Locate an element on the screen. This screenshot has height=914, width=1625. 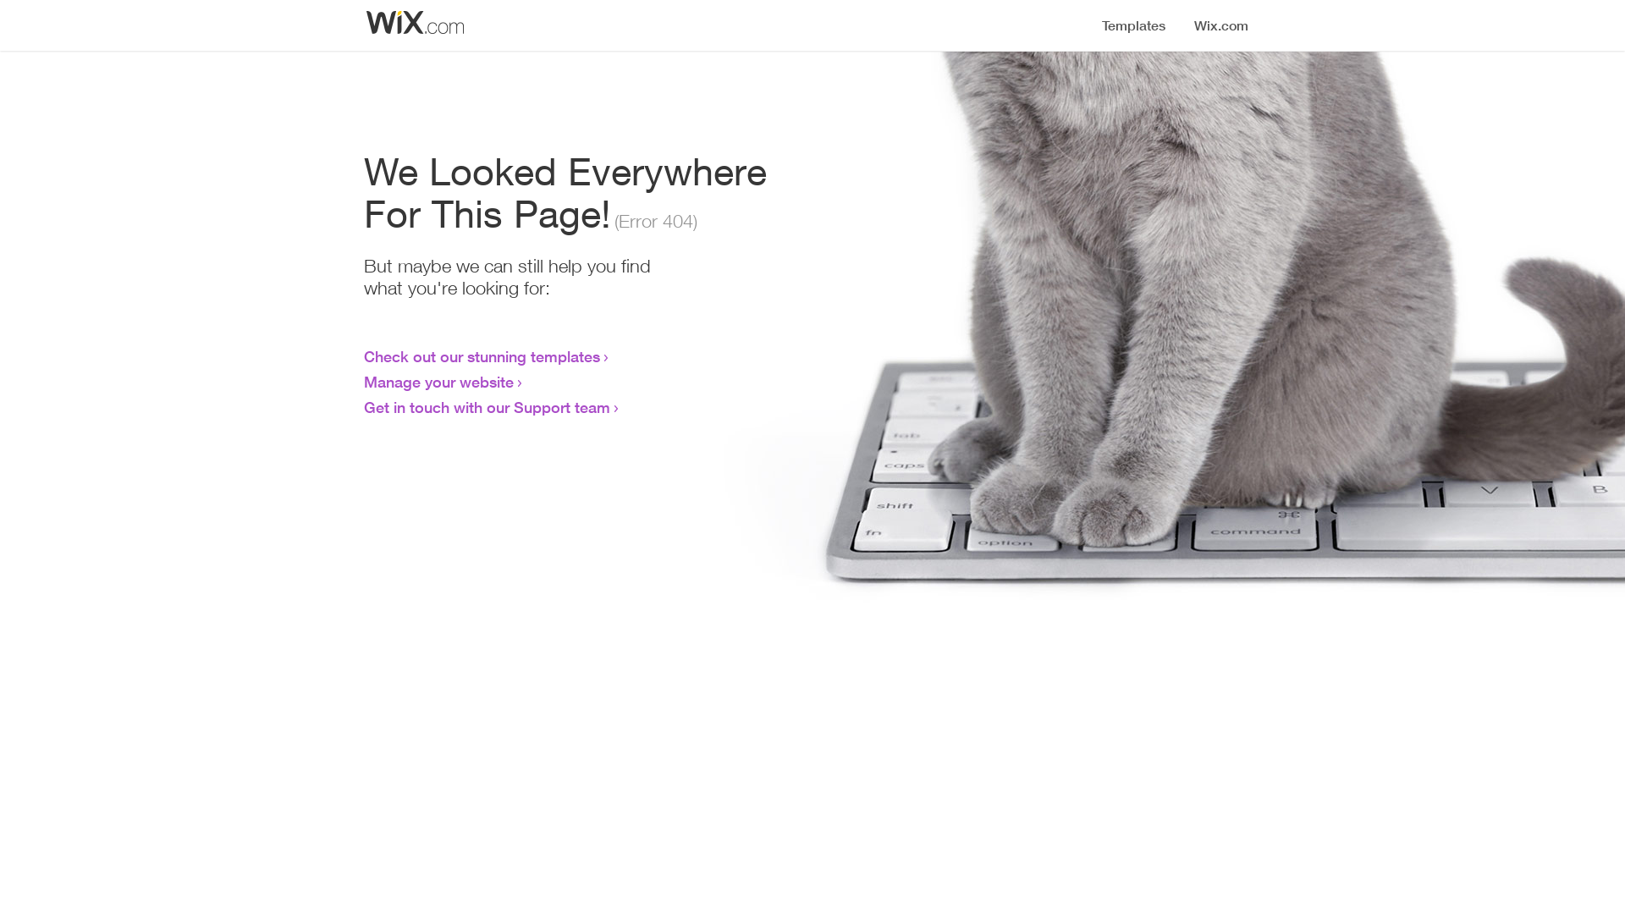
Get in touch with our Support team is located at coordinates (487, 407).